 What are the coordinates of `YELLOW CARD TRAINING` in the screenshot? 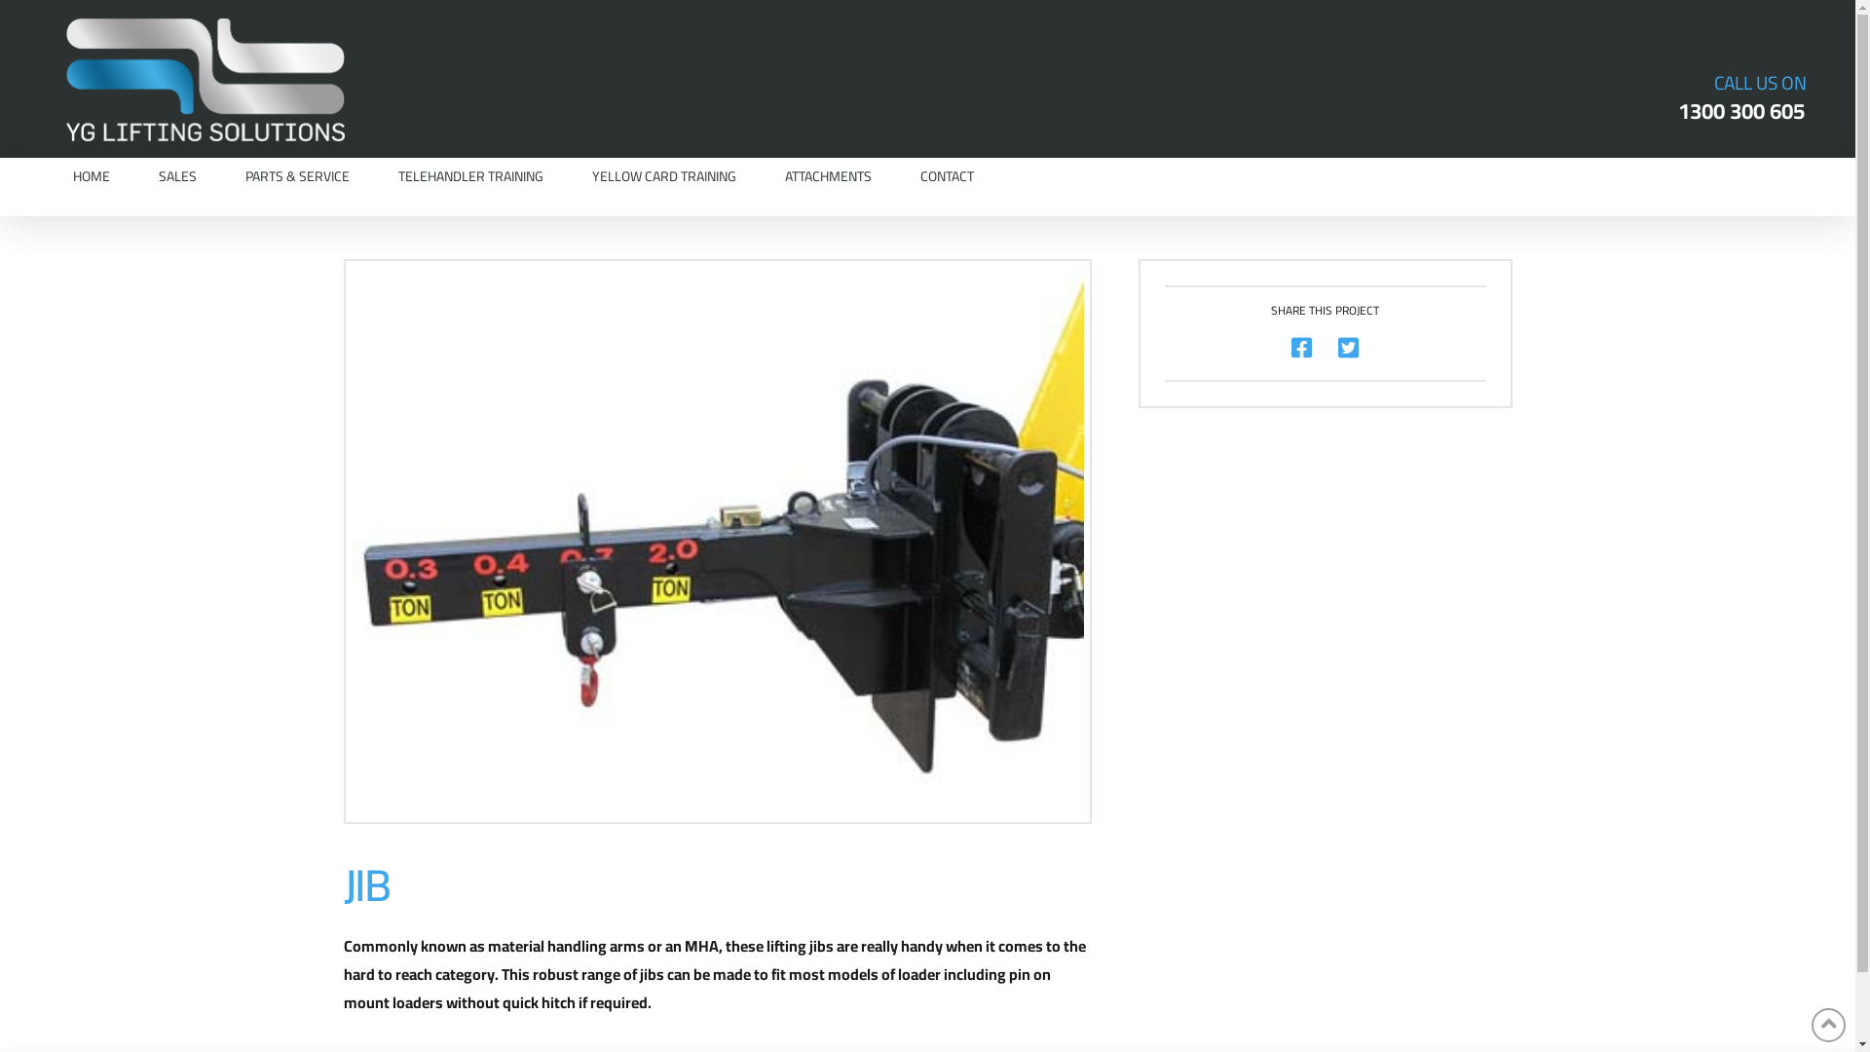 It's located at (664, 176).